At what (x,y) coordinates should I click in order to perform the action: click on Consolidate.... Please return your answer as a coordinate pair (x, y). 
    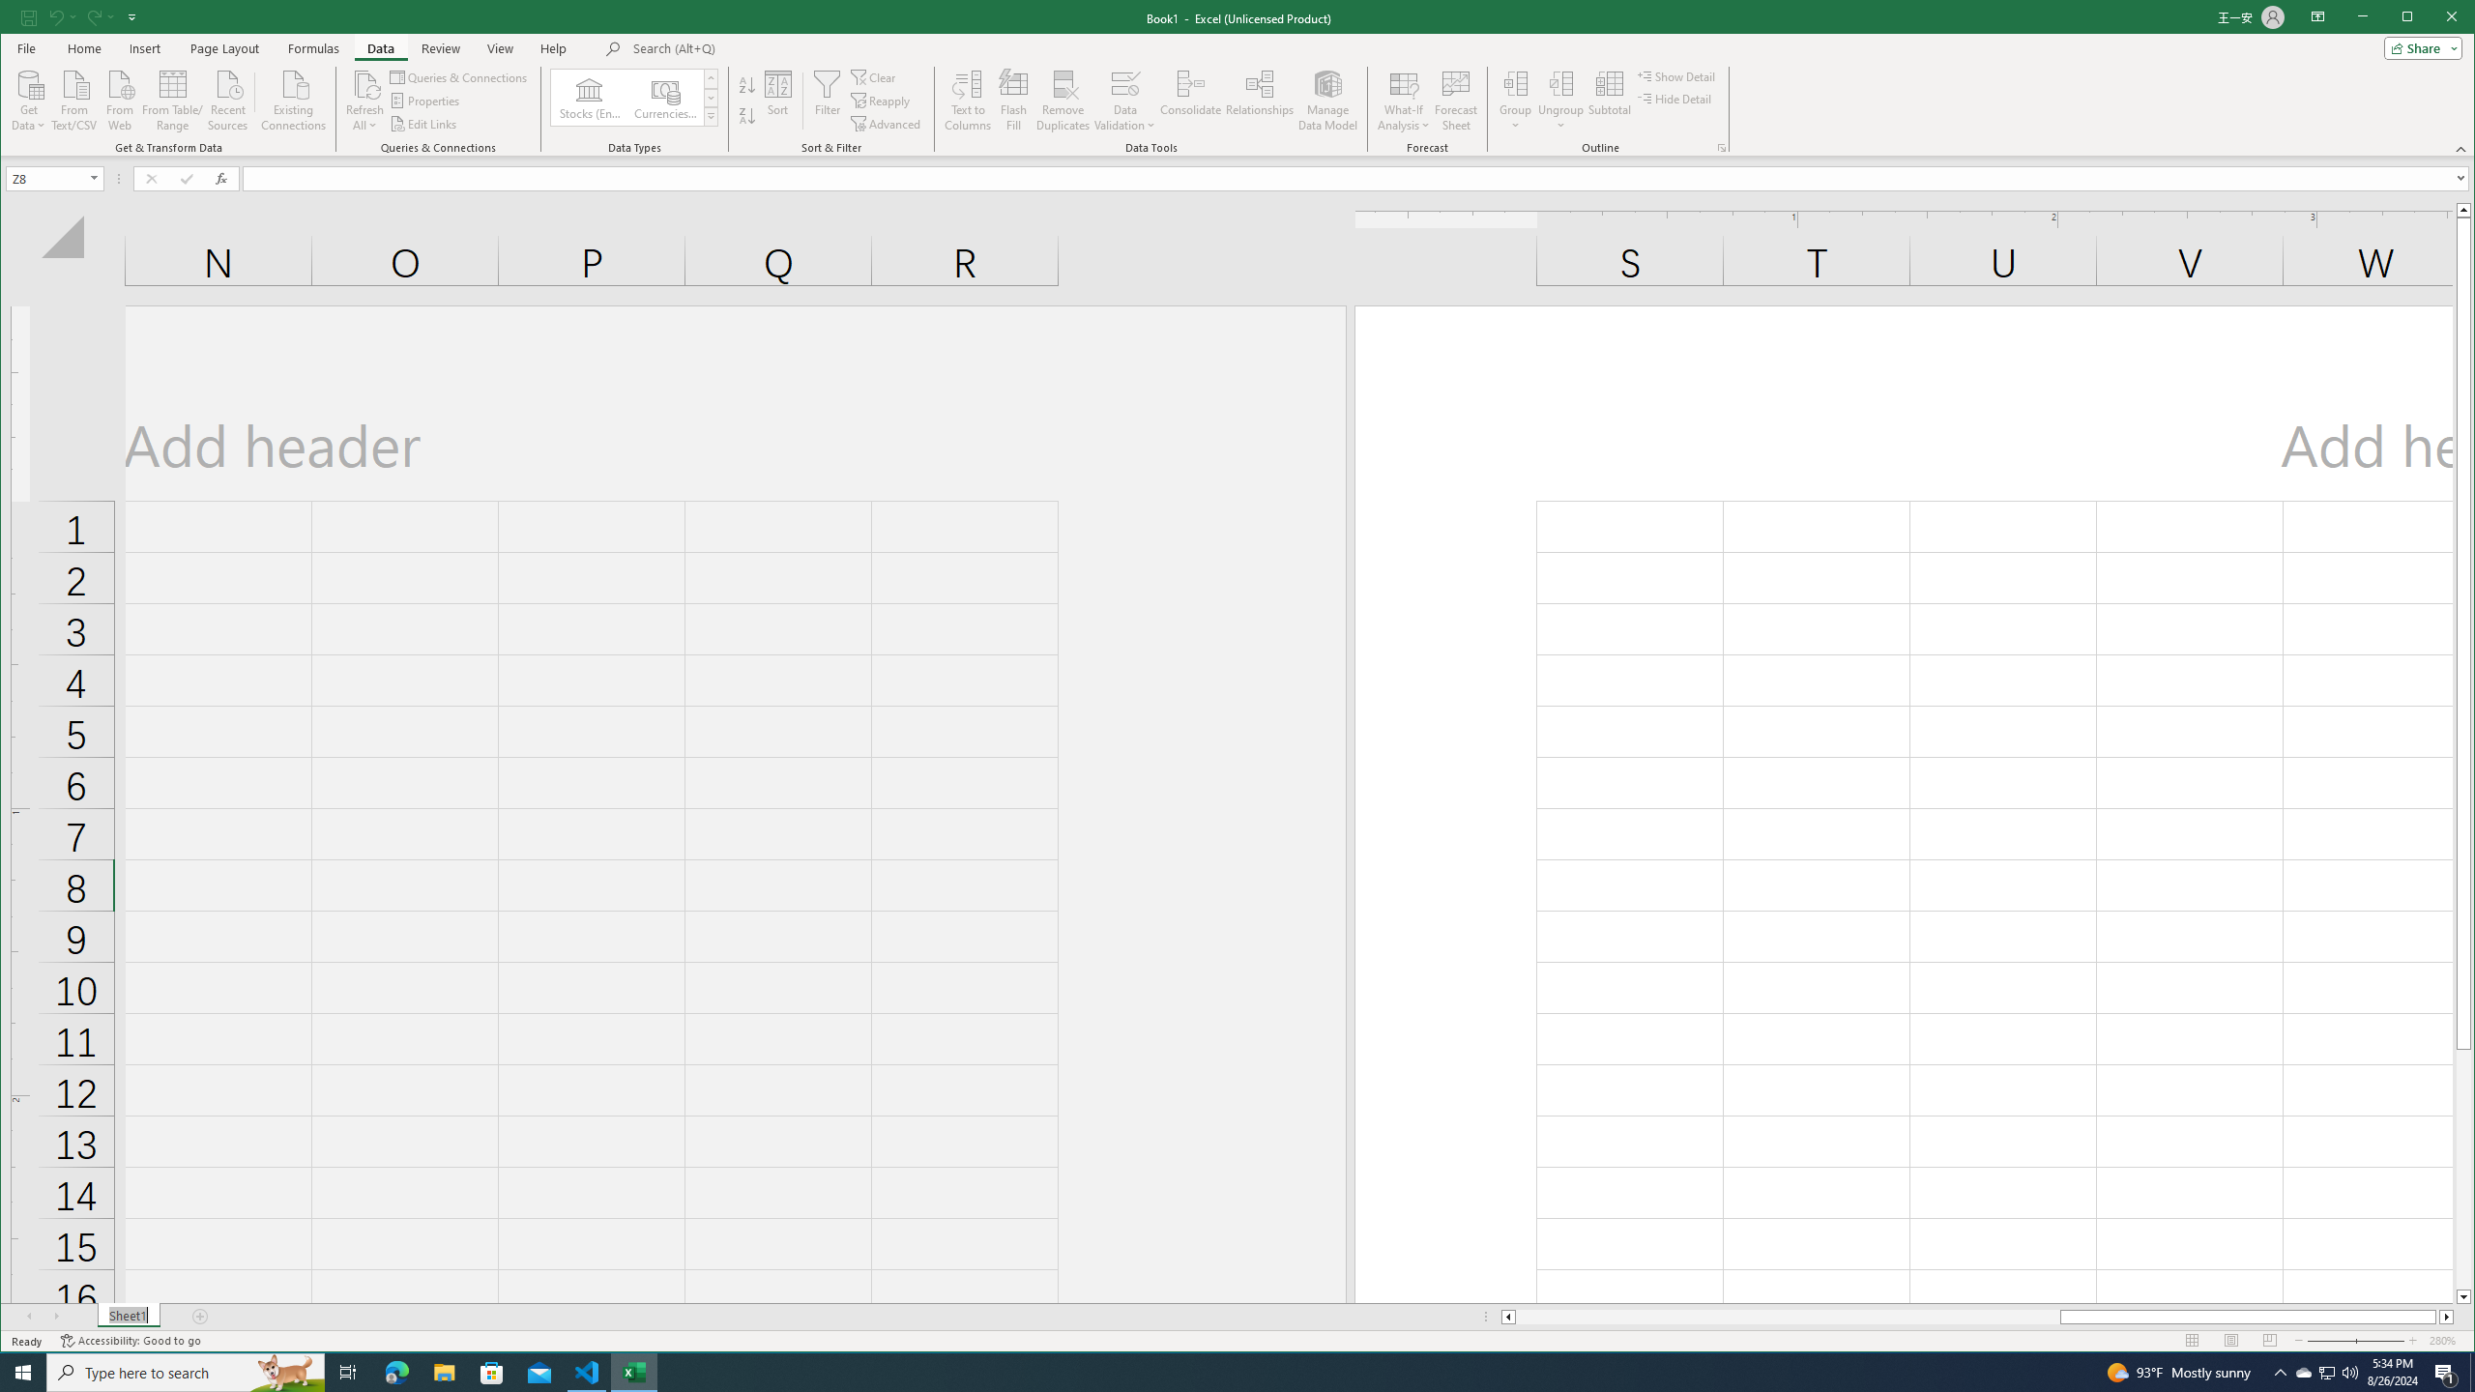
    Looking at the image, I should click on (1191, 101).